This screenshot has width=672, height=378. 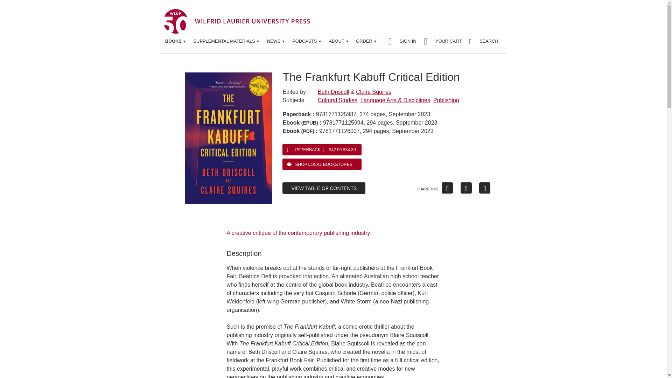 I want to click on NEWS, so click(x=276, y=41).